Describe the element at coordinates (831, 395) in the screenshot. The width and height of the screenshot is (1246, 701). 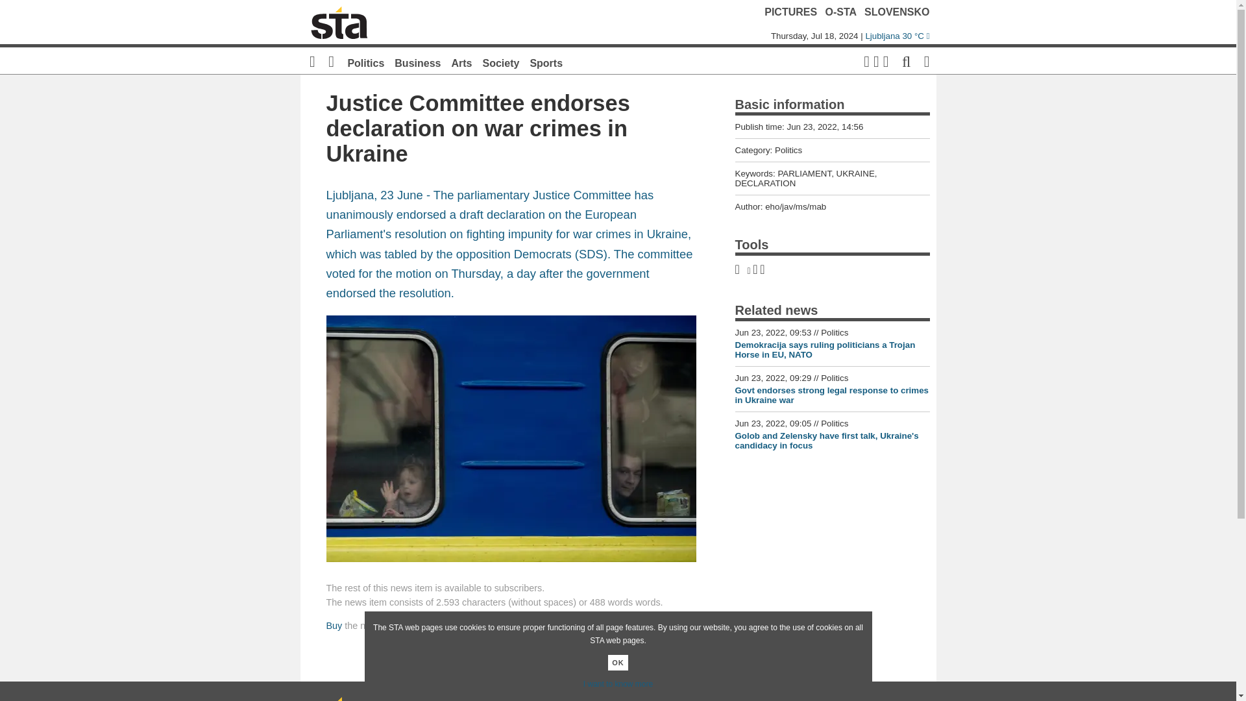
I see `Govt endorses strong legal response to crimes in Ukraine war` at that location.